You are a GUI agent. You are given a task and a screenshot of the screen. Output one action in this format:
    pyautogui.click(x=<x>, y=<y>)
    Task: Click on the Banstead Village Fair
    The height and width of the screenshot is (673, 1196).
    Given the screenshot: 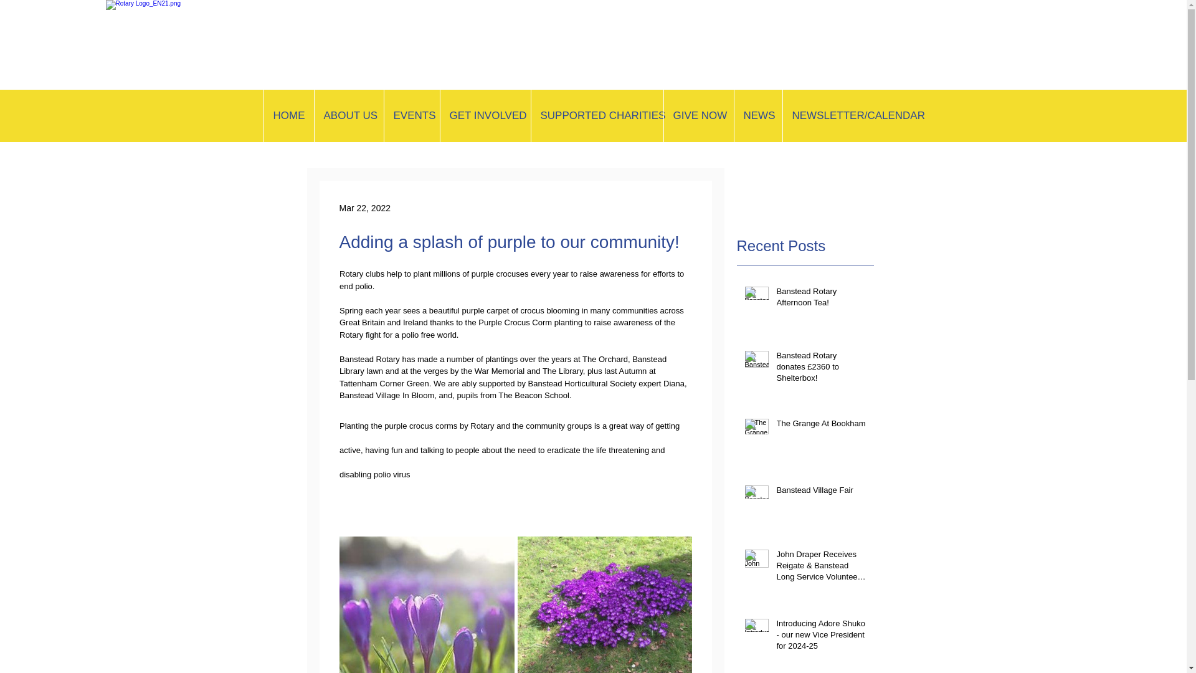 What is the action you would take?
    pyautogui.click(x=821, y=492)
    